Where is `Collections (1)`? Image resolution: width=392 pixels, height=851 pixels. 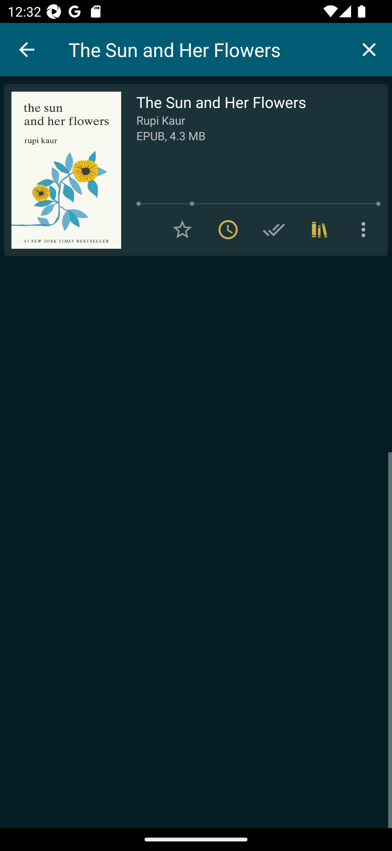 Collections (1) is located at coordinates (320, 230).